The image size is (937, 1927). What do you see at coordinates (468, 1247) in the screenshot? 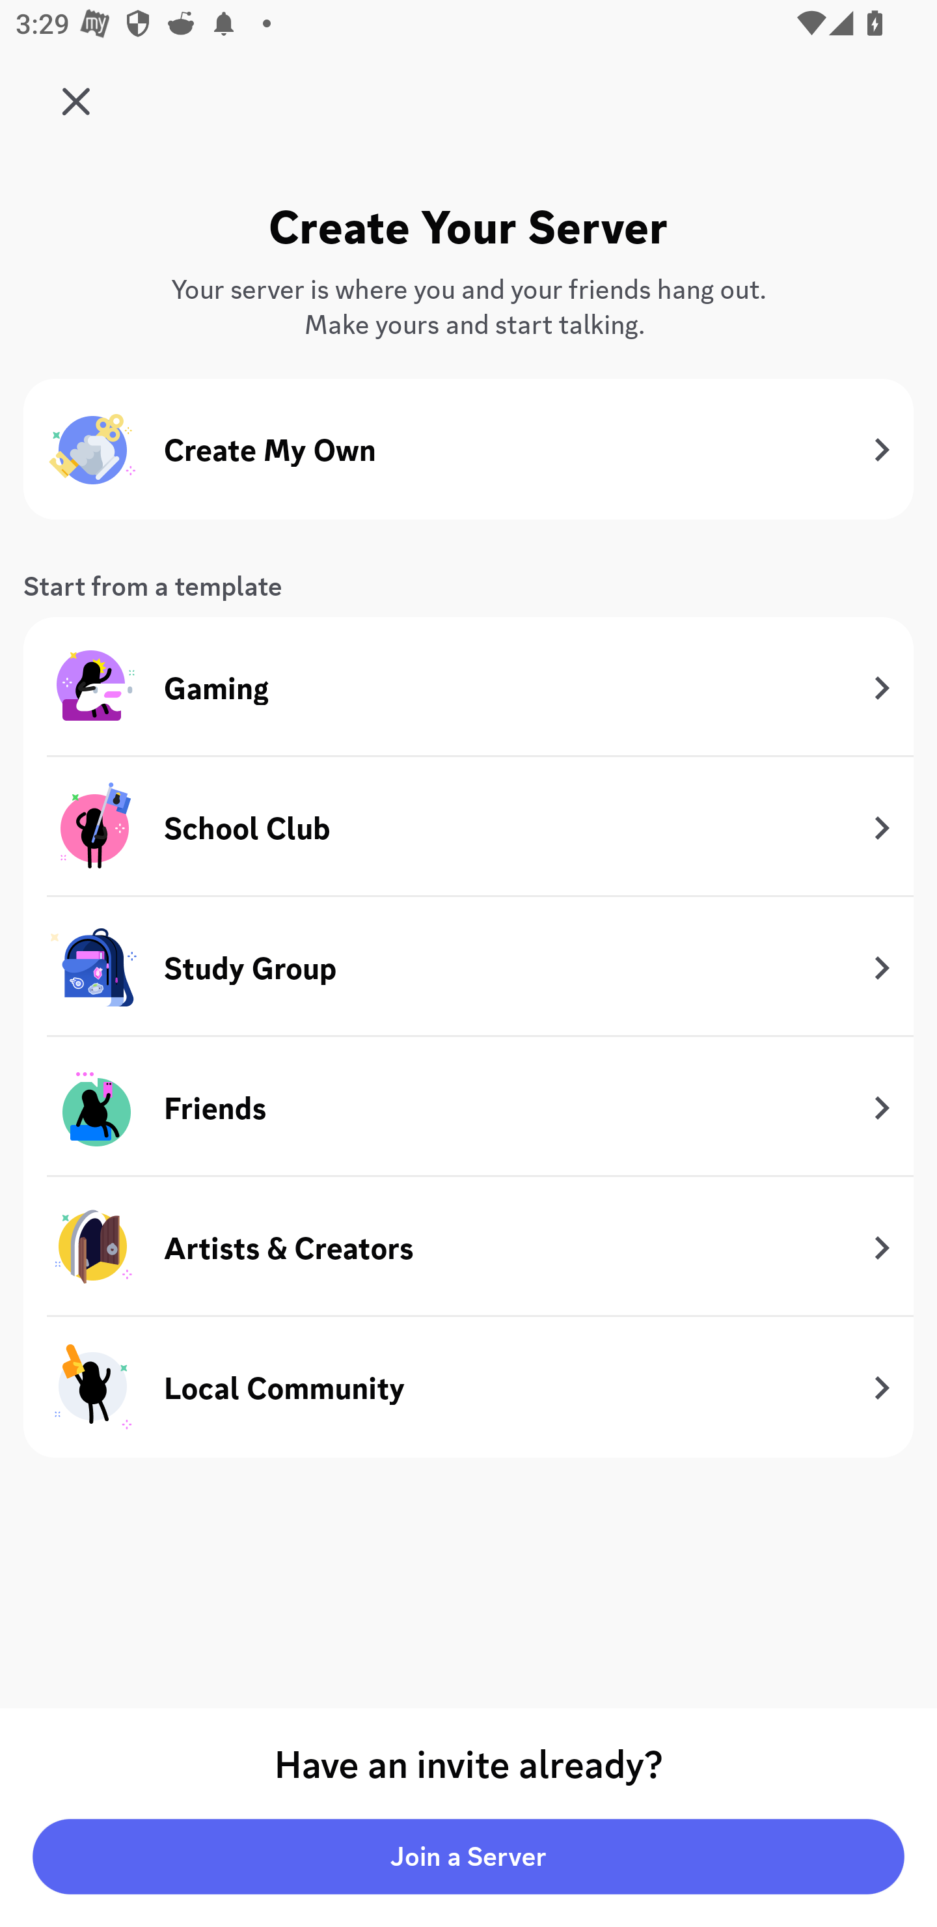
I see `Artists & Creators` at bounding box center [468, 1247].